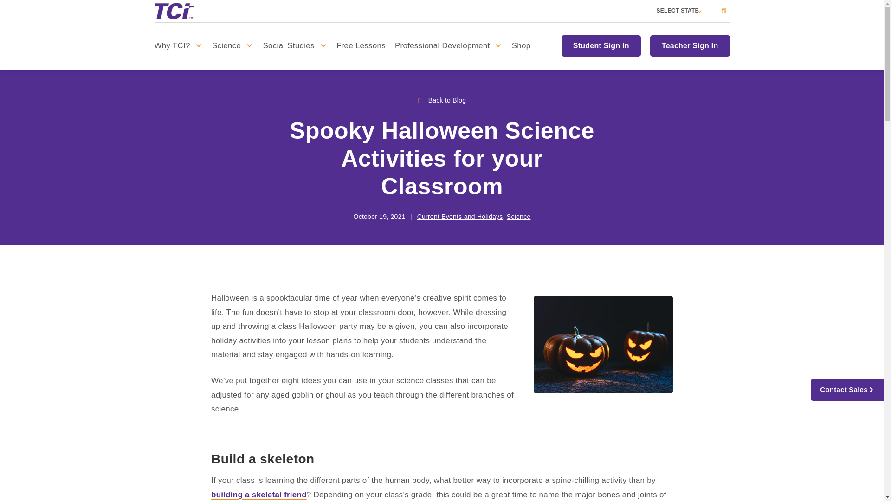  Describe the element at coordinates (295, 45) in the screenshot. I see `Social Studies` at that location.